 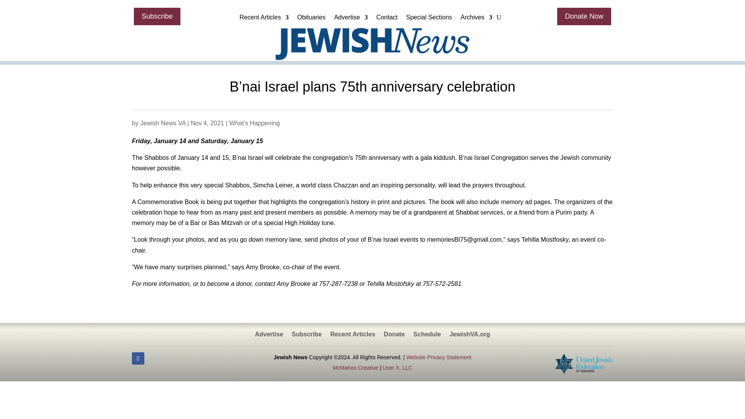 I want to click on Contact, so click(x=387, y=19).